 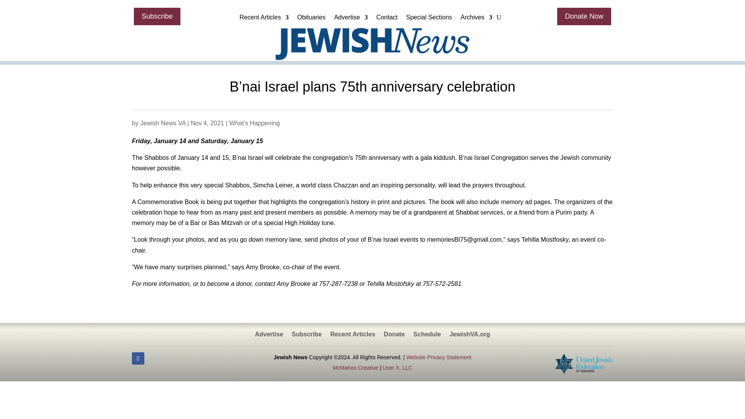 I want to click on Contact, so click(x=387, y=19).